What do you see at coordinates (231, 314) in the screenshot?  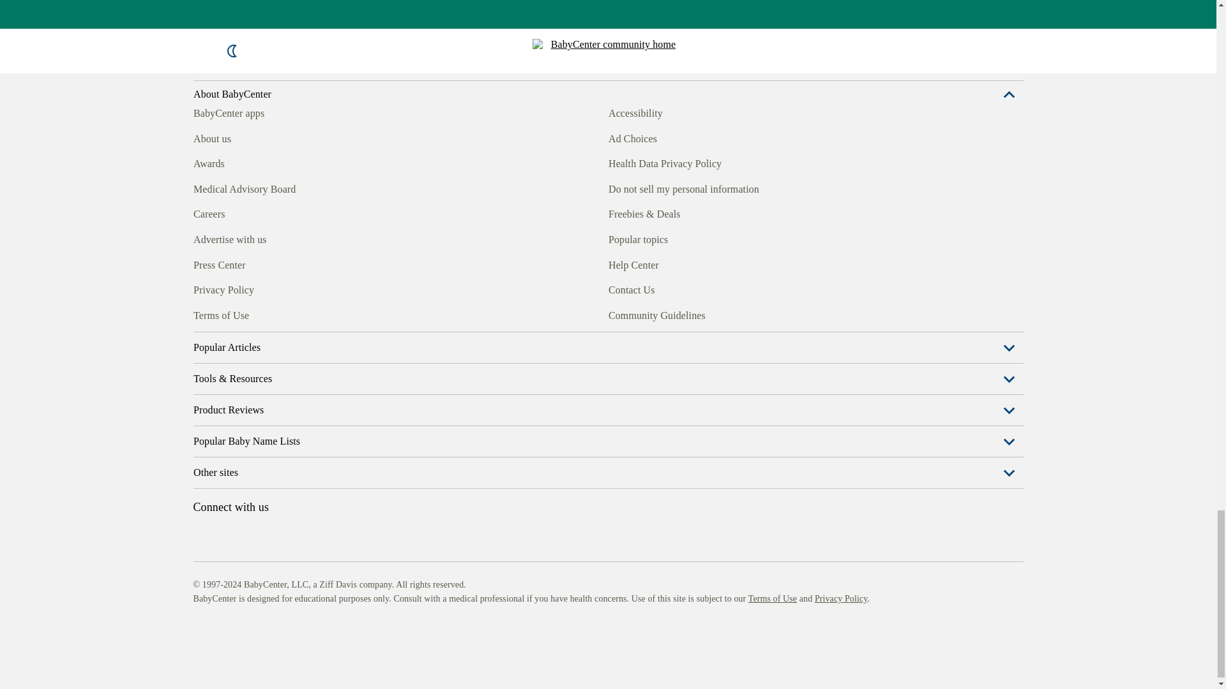 I see `BabyCenter Instagram feed` at bounding box center [231, 314].